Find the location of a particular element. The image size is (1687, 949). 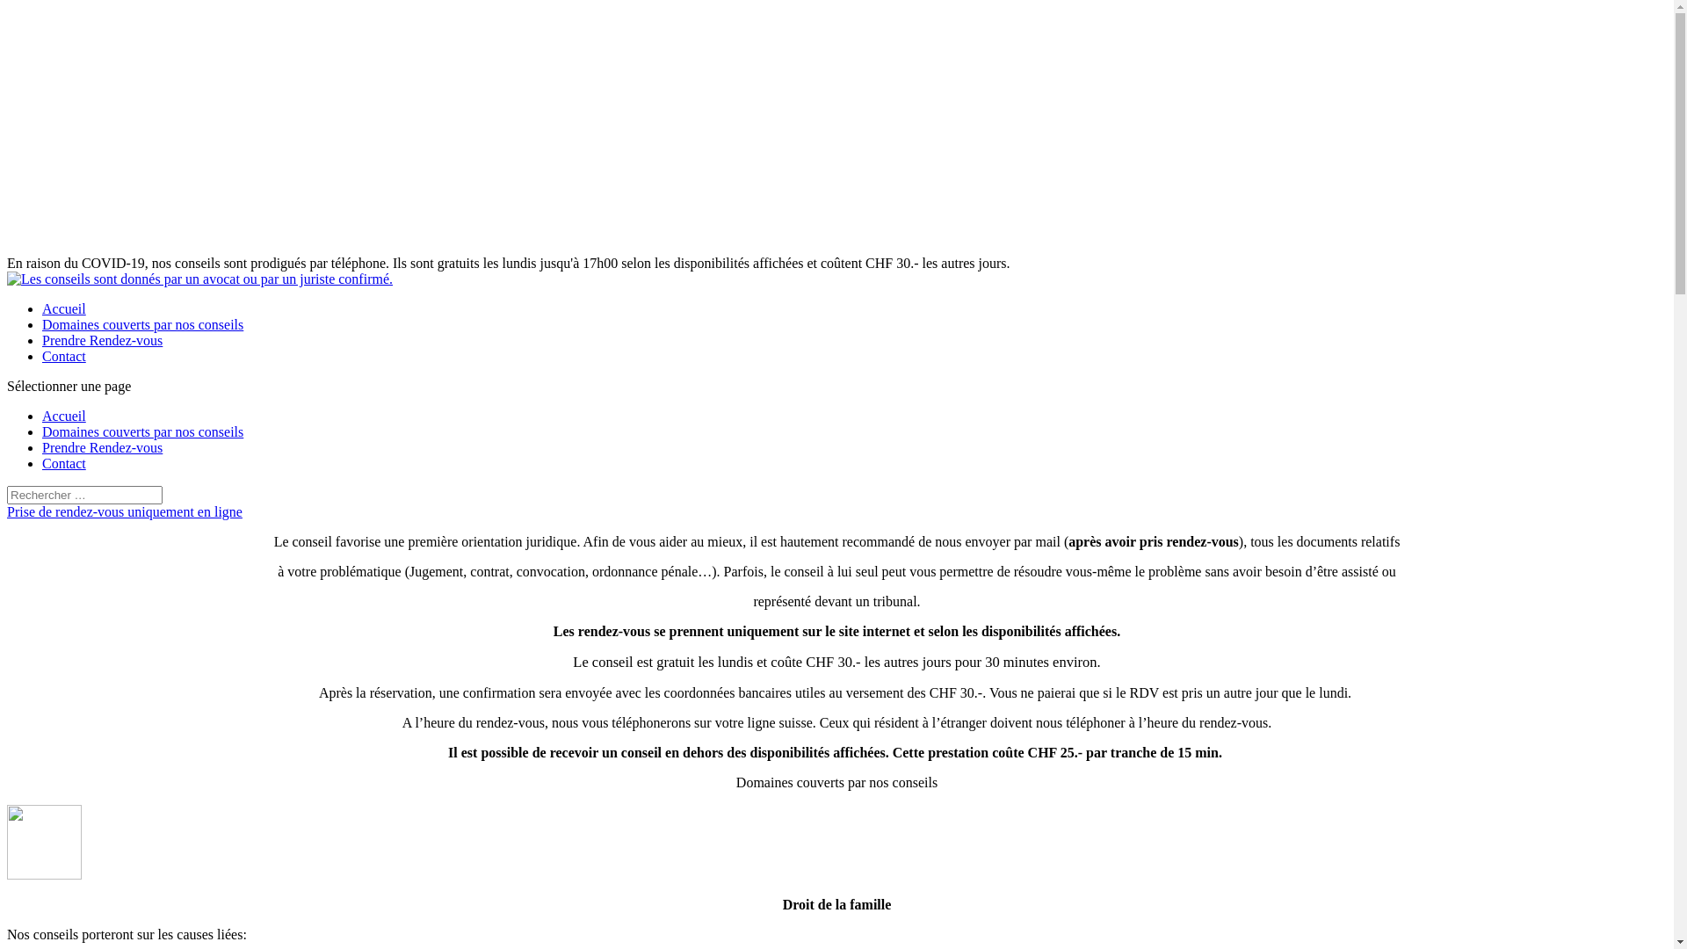

Domaines couverts par nos conseils is located at coordinates (142, 325).